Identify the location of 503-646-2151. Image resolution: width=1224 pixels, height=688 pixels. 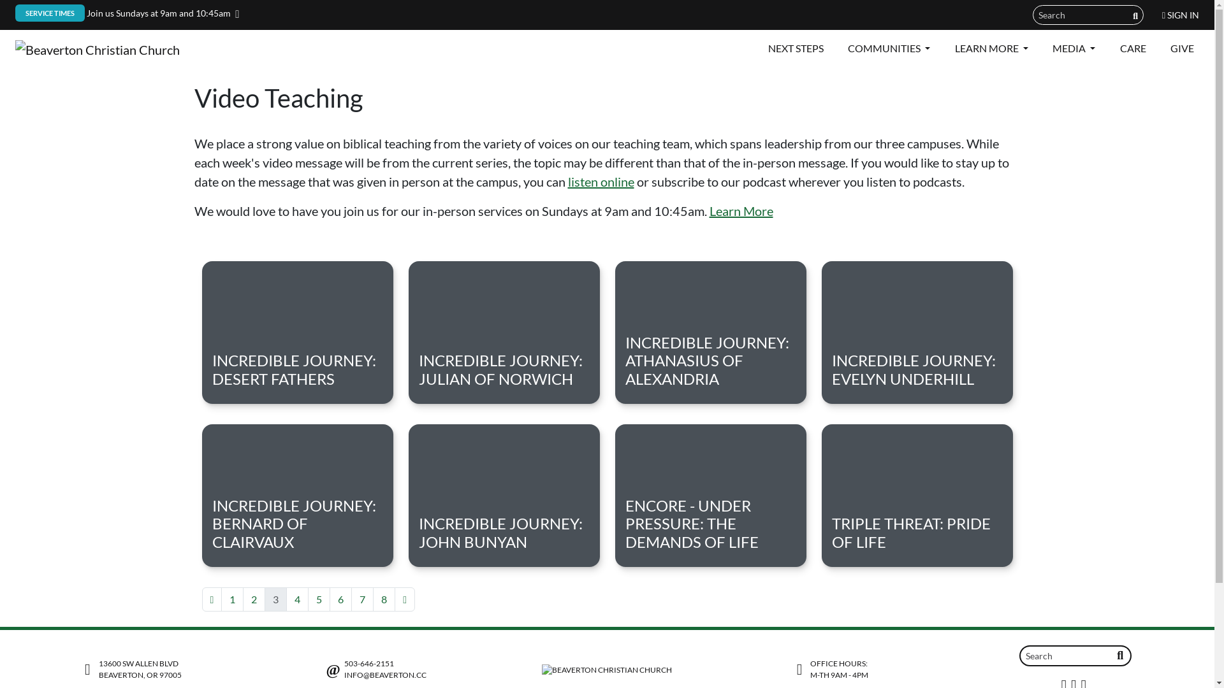
(369, 664).